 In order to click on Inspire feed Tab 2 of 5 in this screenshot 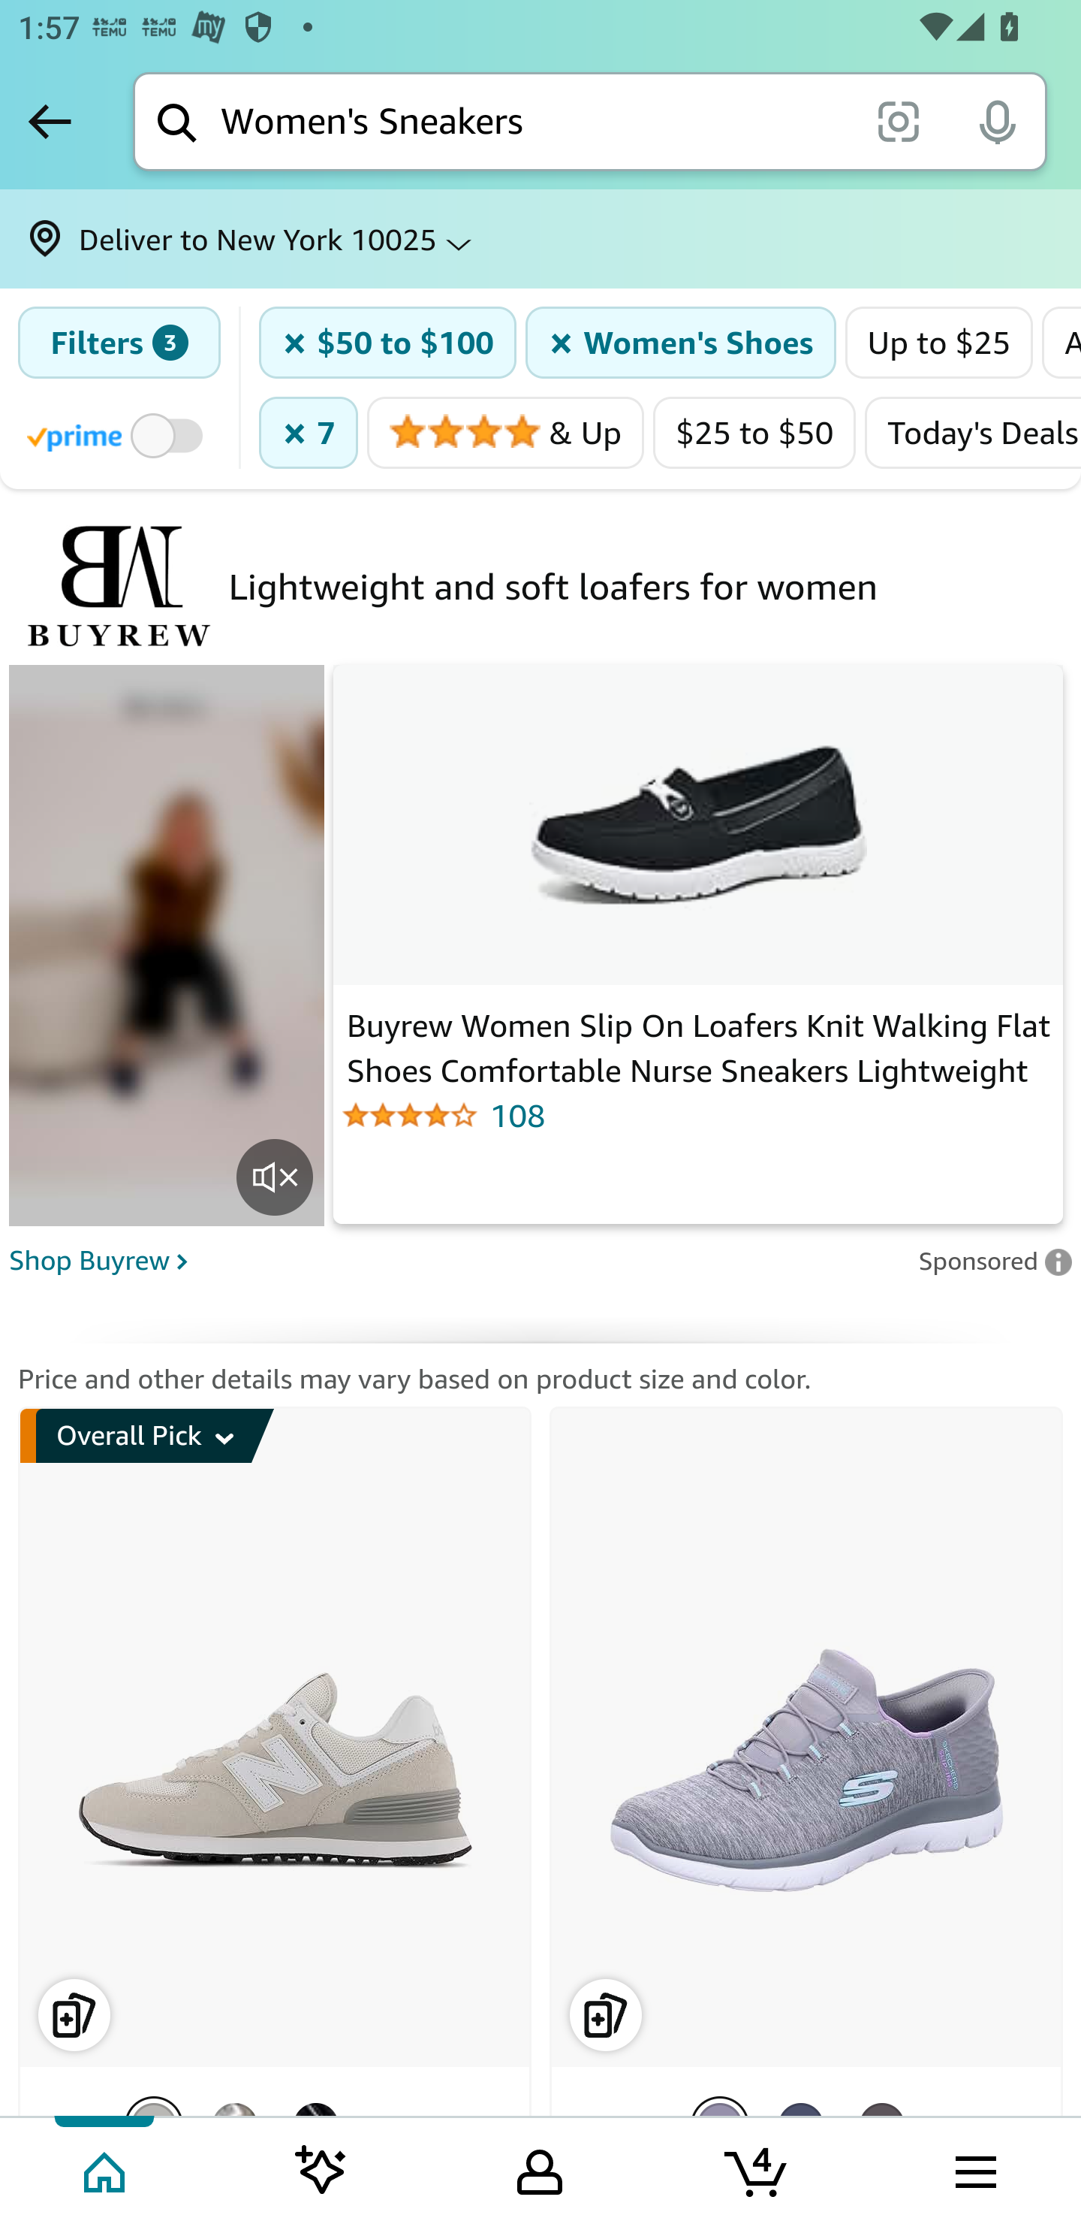, I will do `click(321, 2169)`.